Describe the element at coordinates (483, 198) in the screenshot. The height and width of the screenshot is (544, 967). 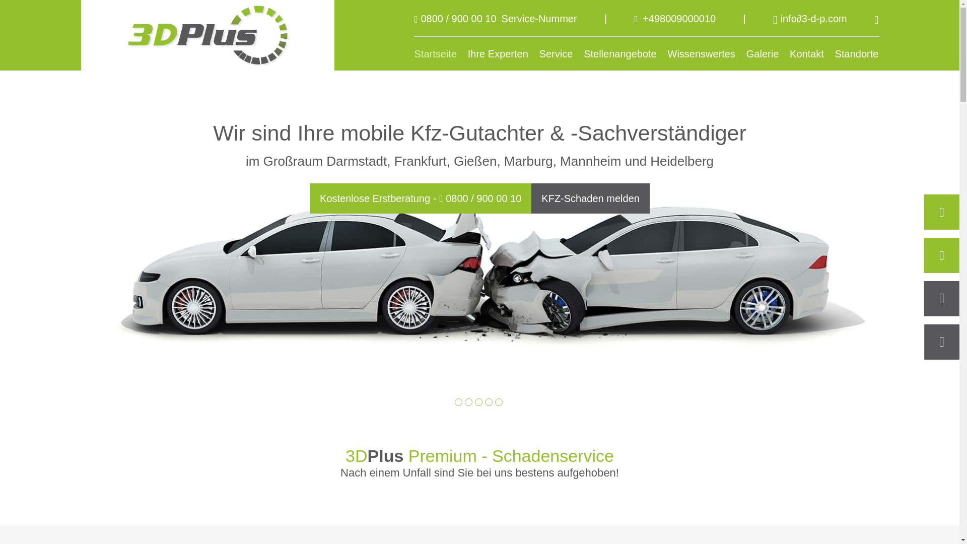
I see `0800 / 900 00 10` at that location.